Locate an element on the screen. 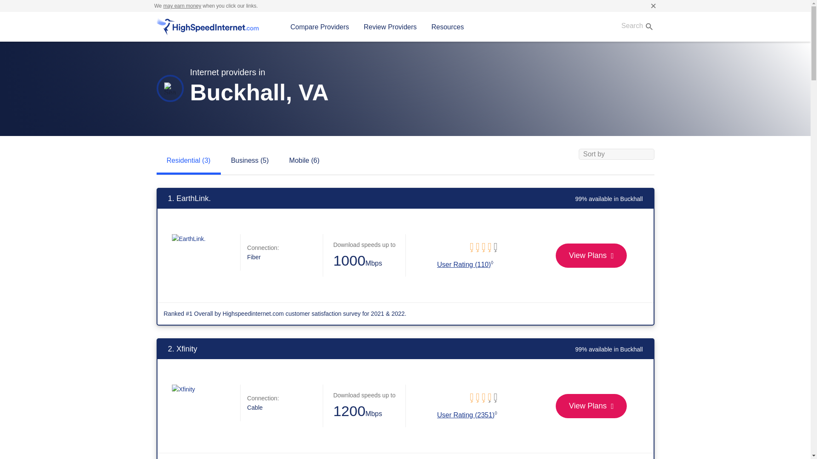 Image resolution: width=817 pixels, height=459 pixels. Search is located at coordinates (634, 26).